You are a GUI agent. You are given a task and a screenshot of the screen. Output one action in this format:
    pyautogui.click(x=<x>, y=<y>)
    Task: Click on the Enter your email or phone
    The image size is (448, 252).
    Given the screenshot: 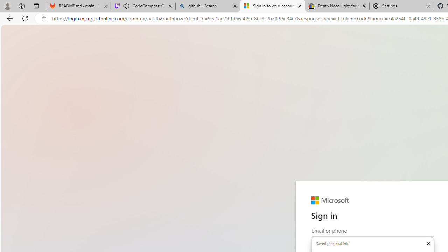 What is the action you would take?
    pyautogui.click(x=372, y=231)
    